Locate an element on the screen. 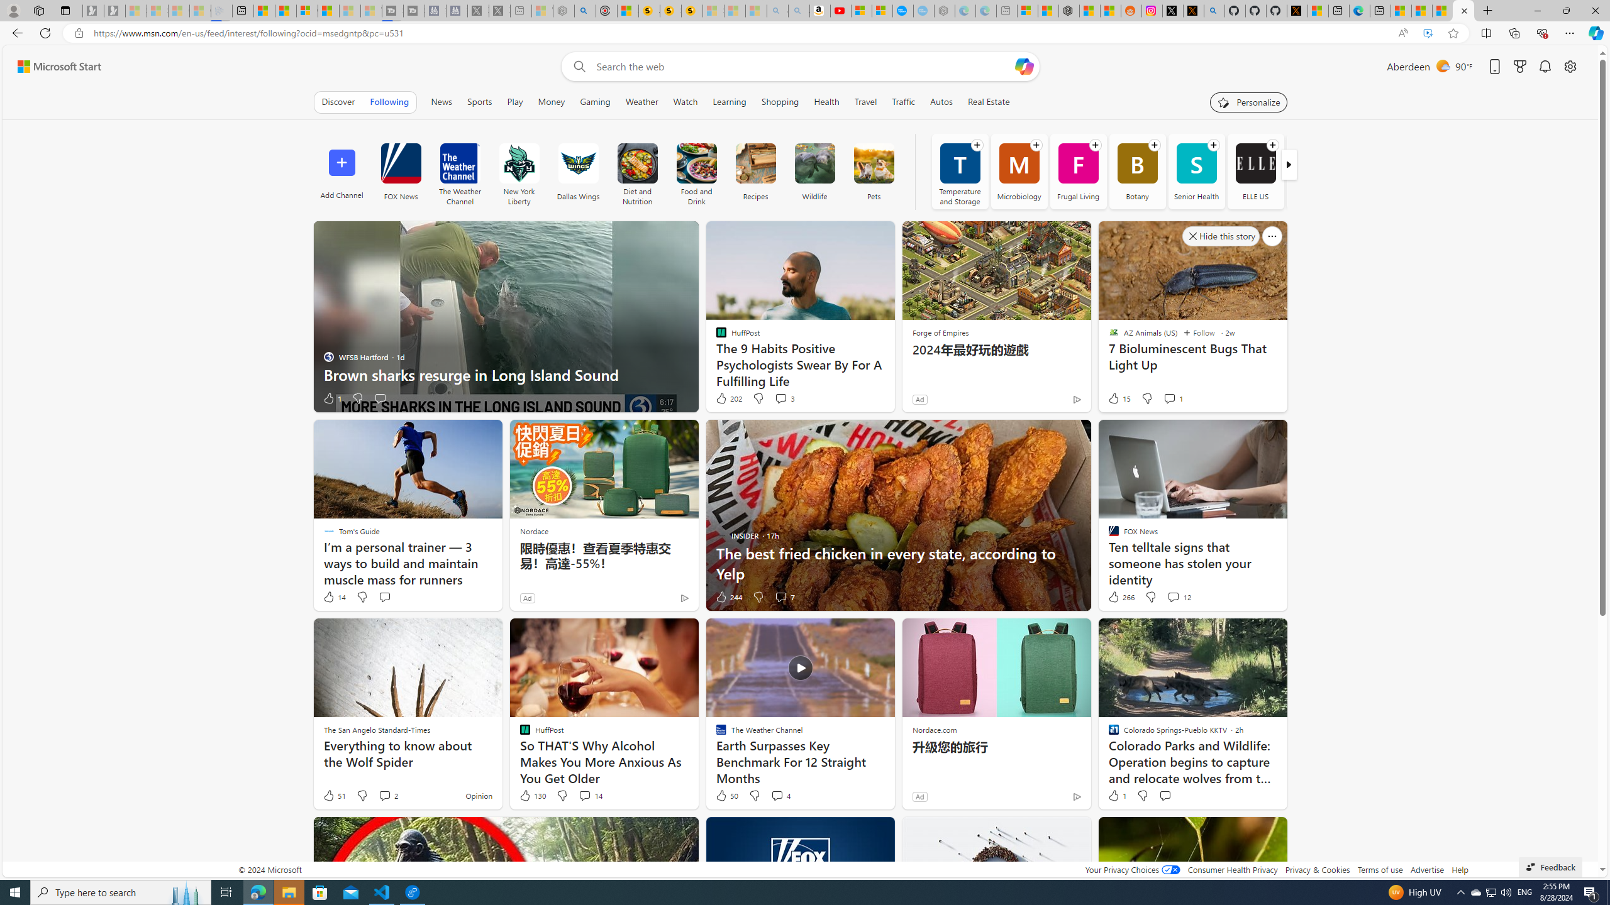 This screenshot has height=905, width=1610. Nordace.com is located at coordinates (935, 730).